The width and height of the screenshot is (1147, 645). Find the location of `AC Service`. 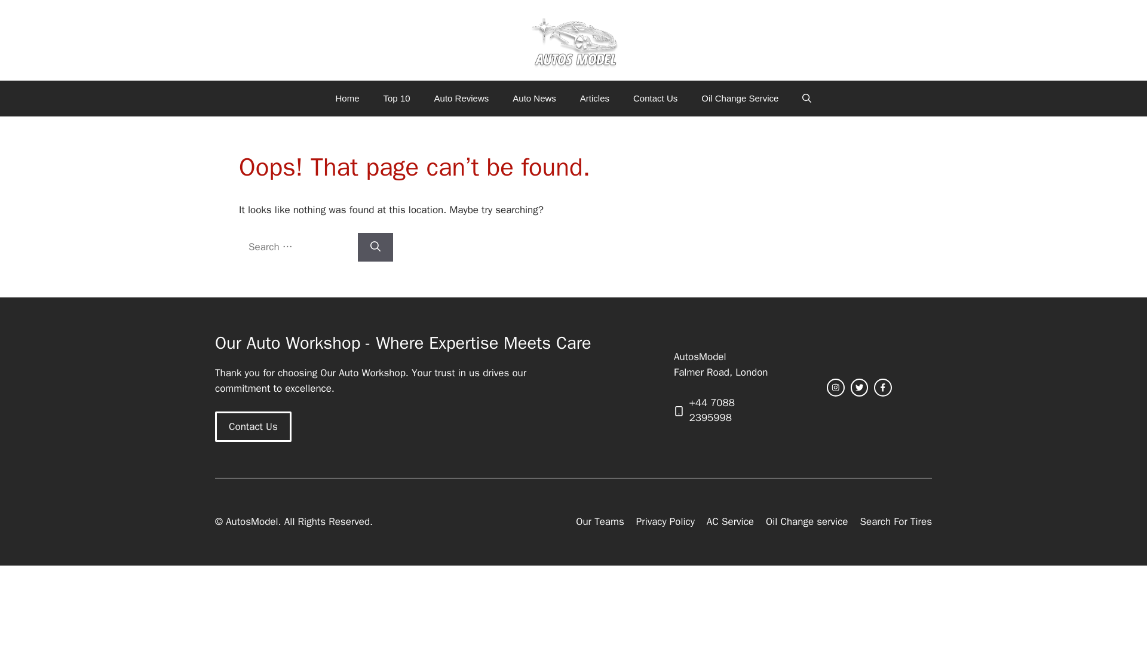

AC Service is located at coordinates (730, 521).